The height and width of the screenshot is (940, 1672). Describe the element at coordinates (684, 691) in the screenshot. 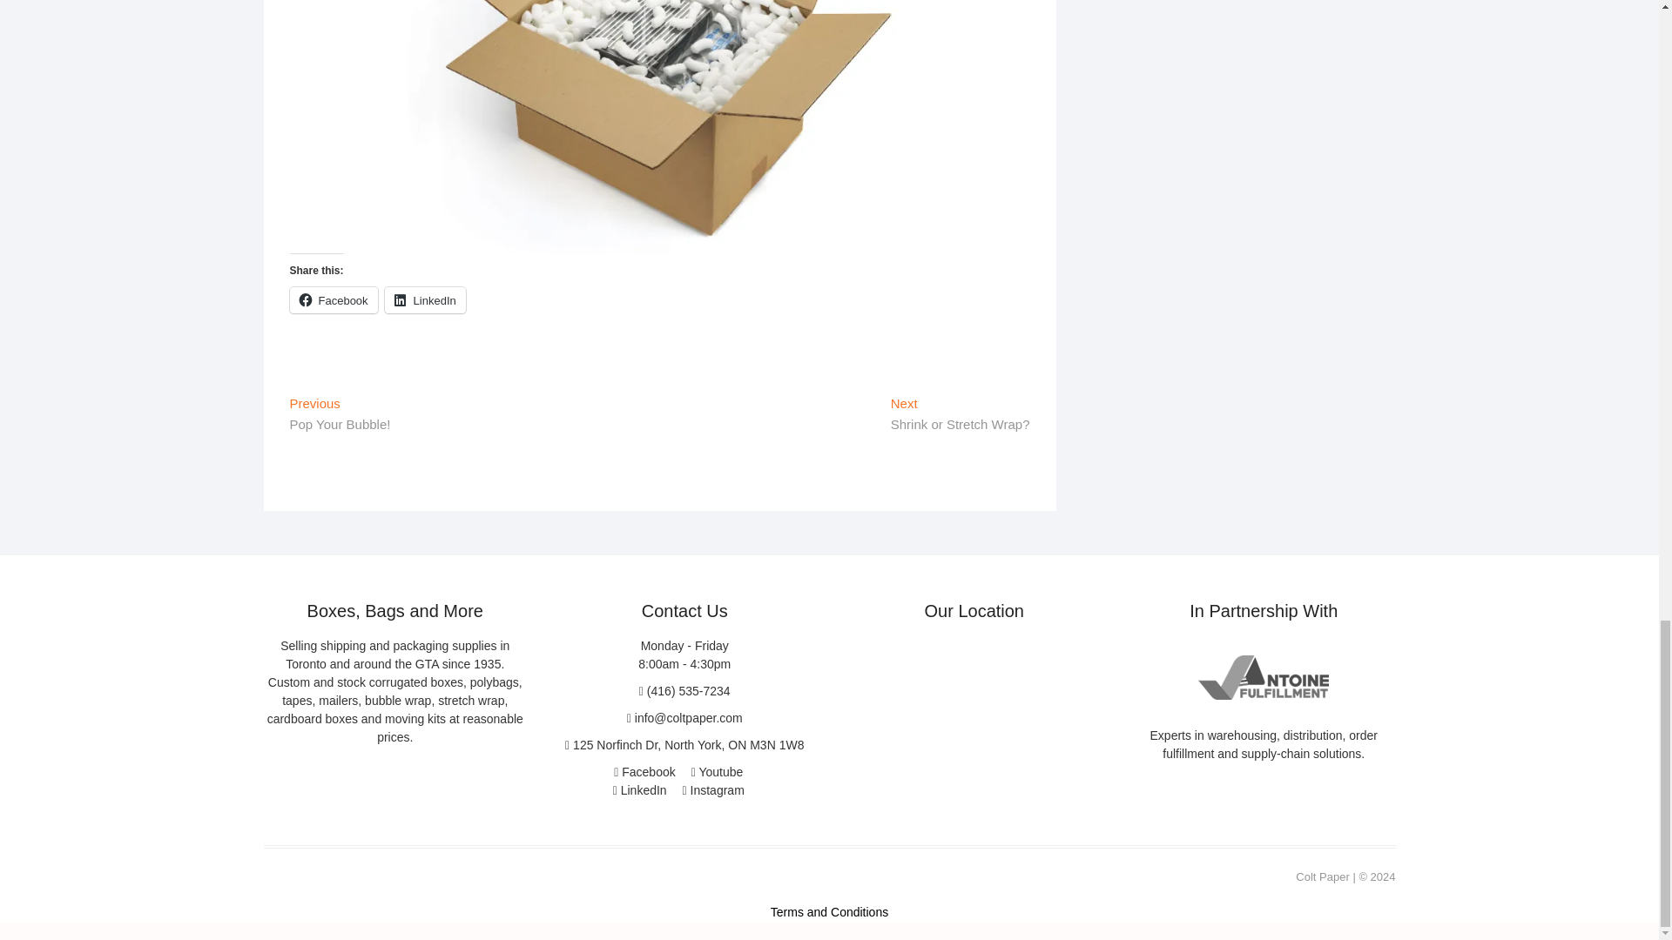

I see `Call Us` at that location.